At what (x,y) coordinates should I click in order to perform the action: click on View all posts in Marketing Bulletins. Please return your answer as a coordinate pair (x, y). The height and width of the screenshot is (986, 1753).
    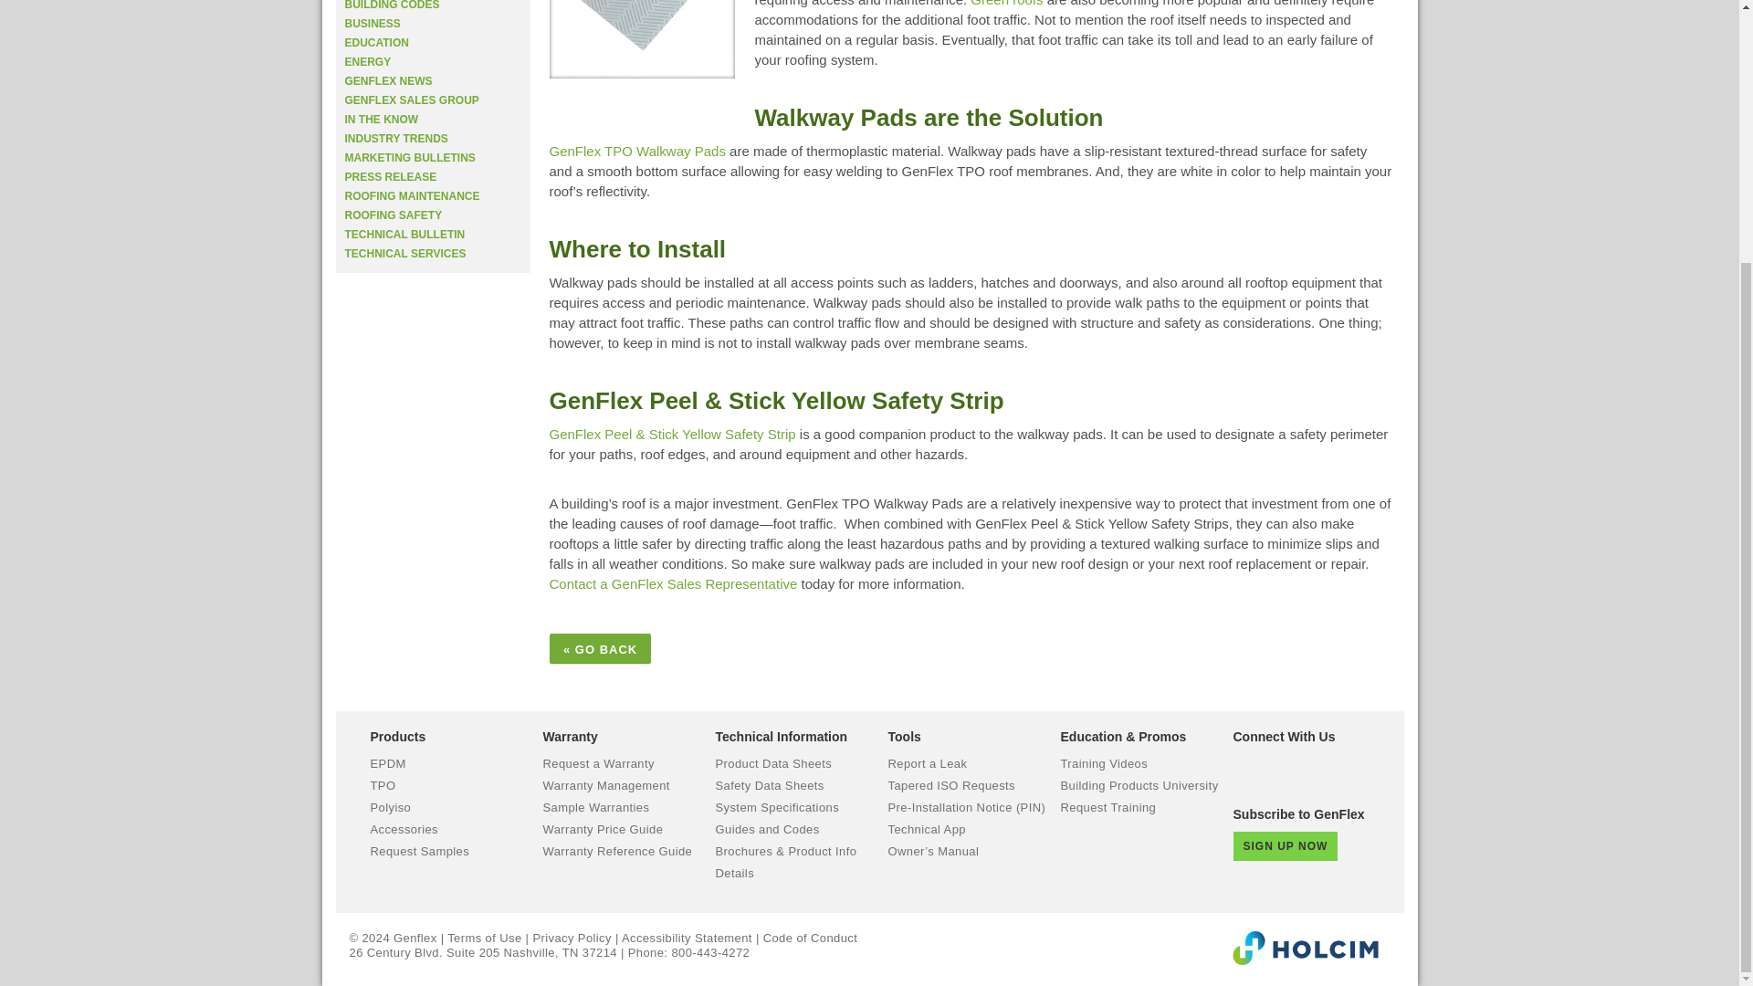
    Looking at the image, I should click on (410, 158).